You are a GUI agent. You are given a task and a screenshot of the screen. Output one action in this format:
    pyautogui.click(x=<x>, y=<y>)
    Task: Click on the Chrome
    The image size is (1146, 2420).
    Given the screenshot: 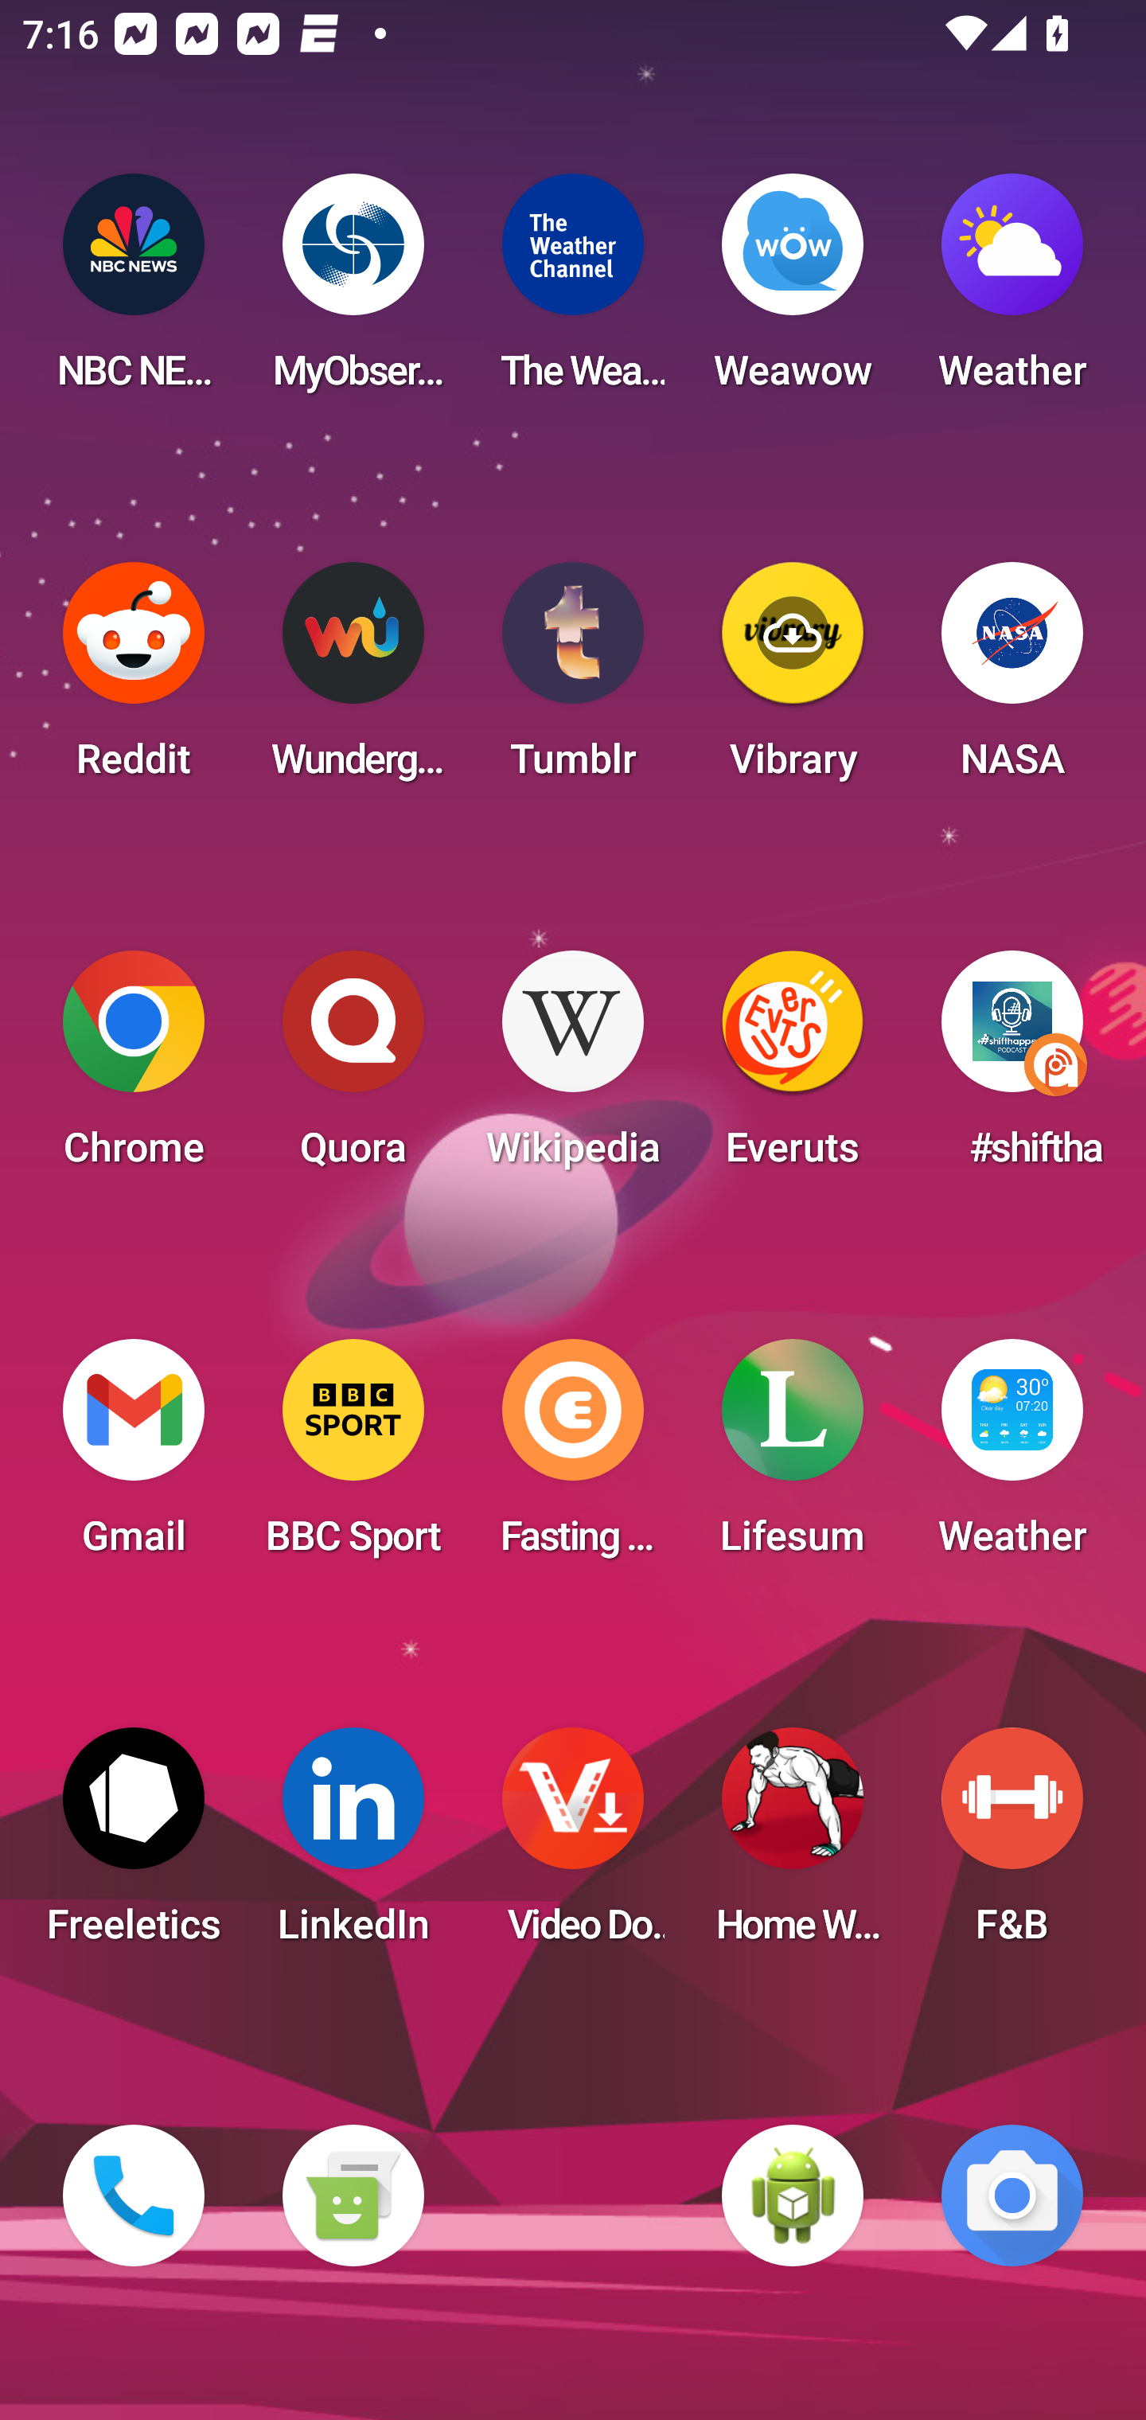 What is the action you would take?
    pyautogui.click(x=134, y=1068)
    